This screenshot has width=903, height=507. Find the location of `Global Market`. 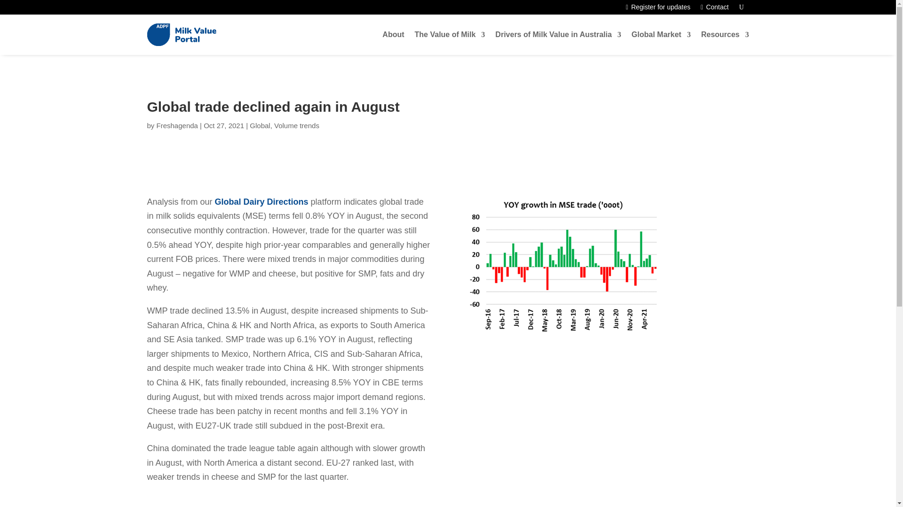

Global Market is located at coordinates (661, 35).